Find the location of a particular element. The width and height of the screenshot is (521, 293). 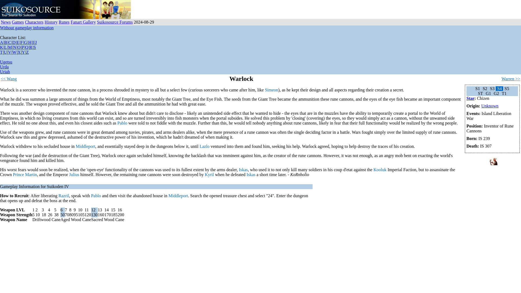

Suikosource Forums is located at coordinates (115, 22).